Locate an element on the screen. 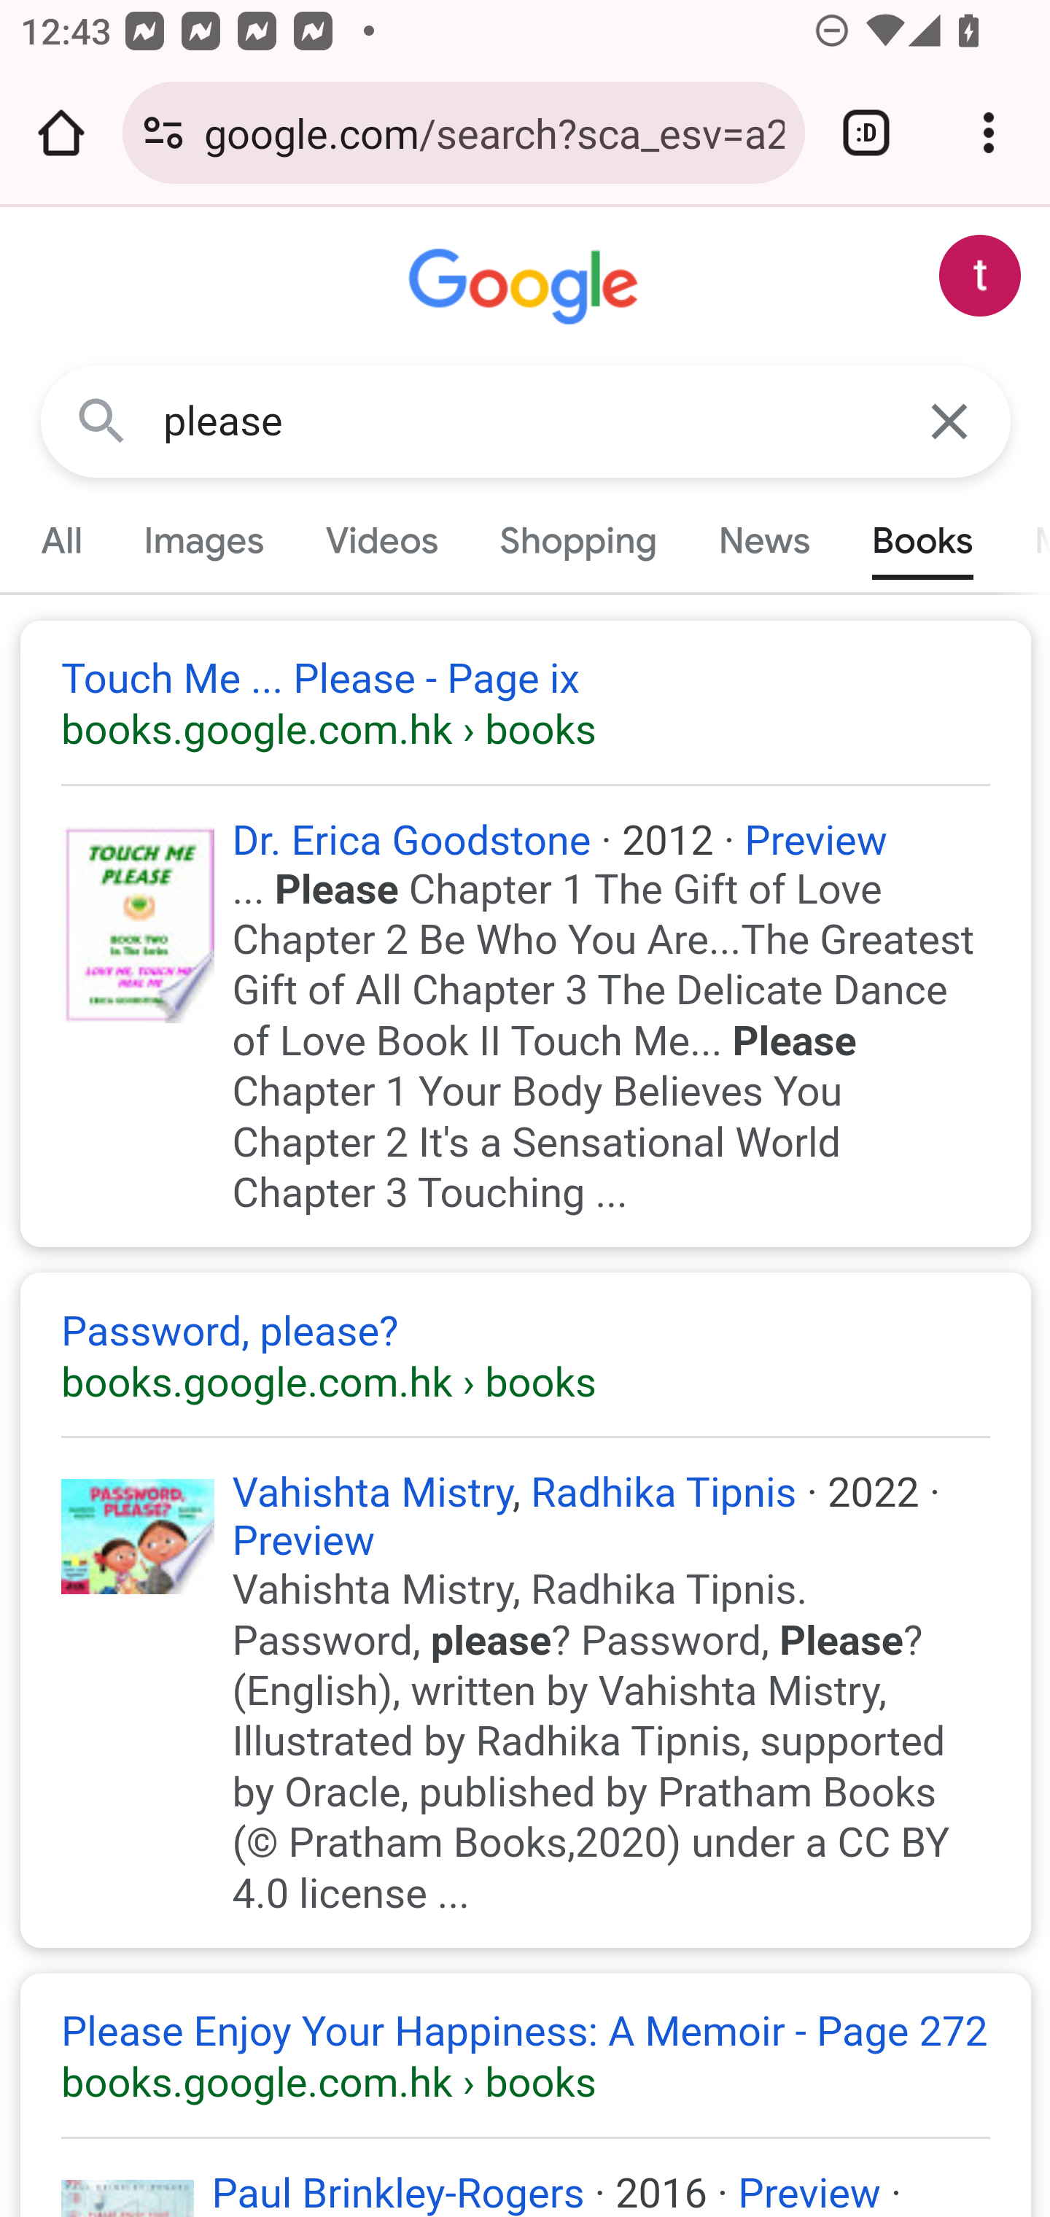 The image size is (1050, 2217). Switch or close tabs is located at coordinates (866, 133).